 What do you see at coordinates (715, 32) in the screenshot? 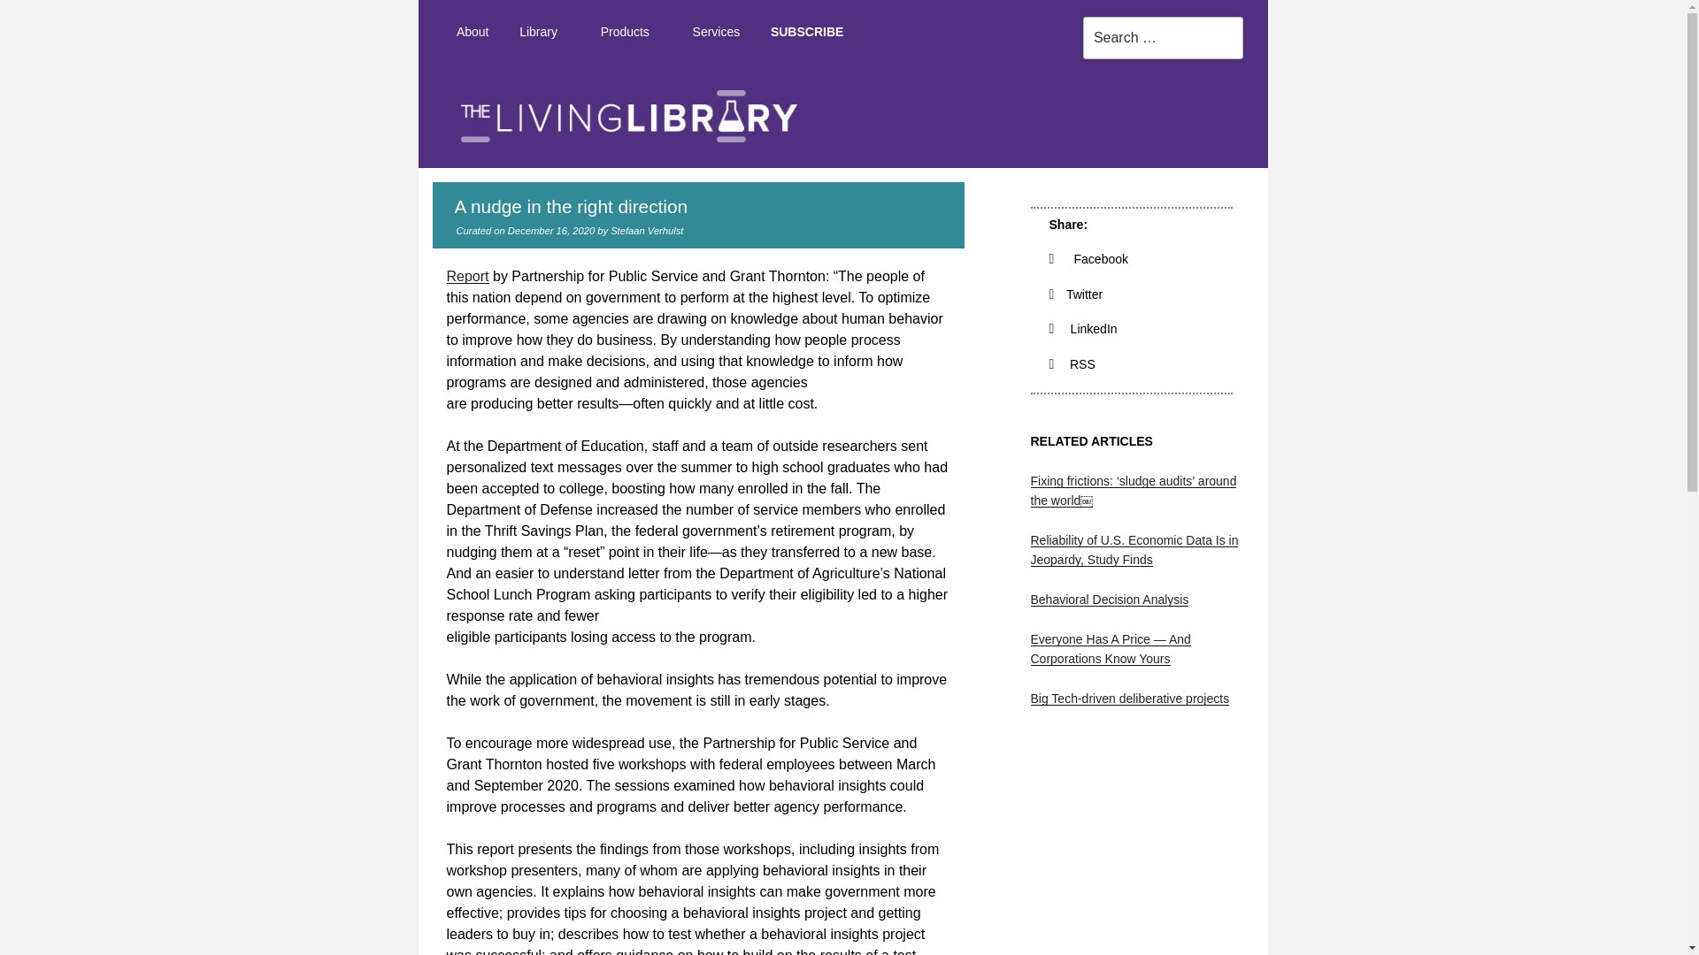
I see `Services` at bounding box center [715, 32].